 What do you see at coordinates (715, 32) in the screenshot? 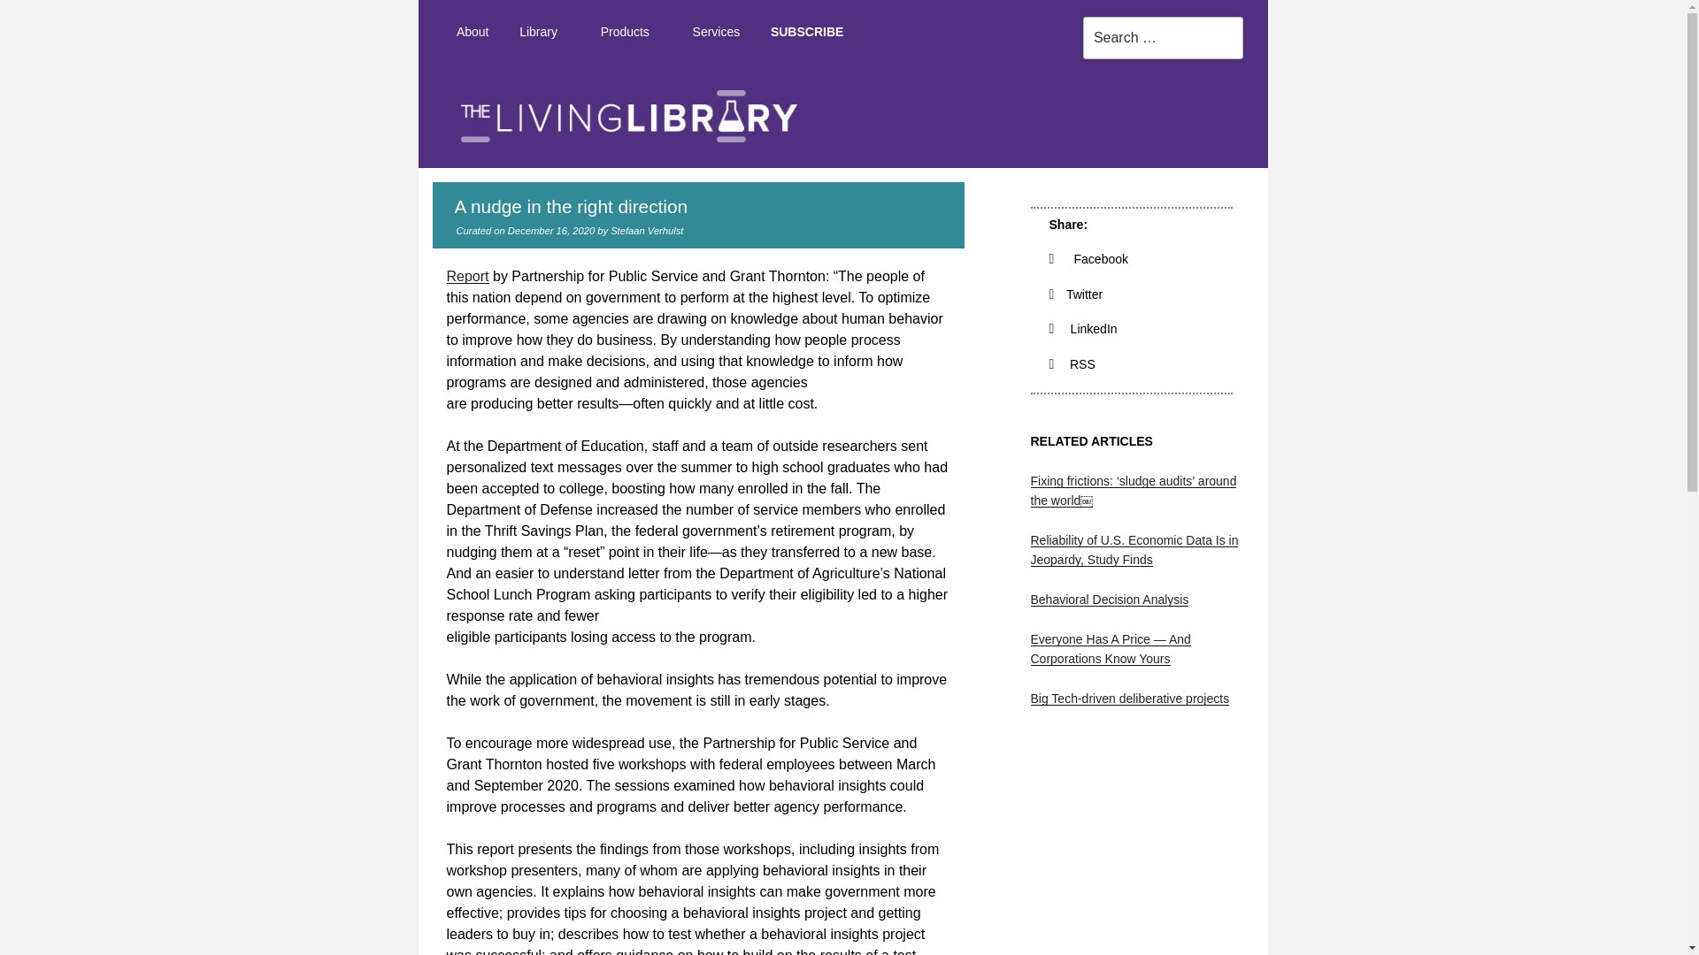
I see `Services` at bounding box center [715, 32].